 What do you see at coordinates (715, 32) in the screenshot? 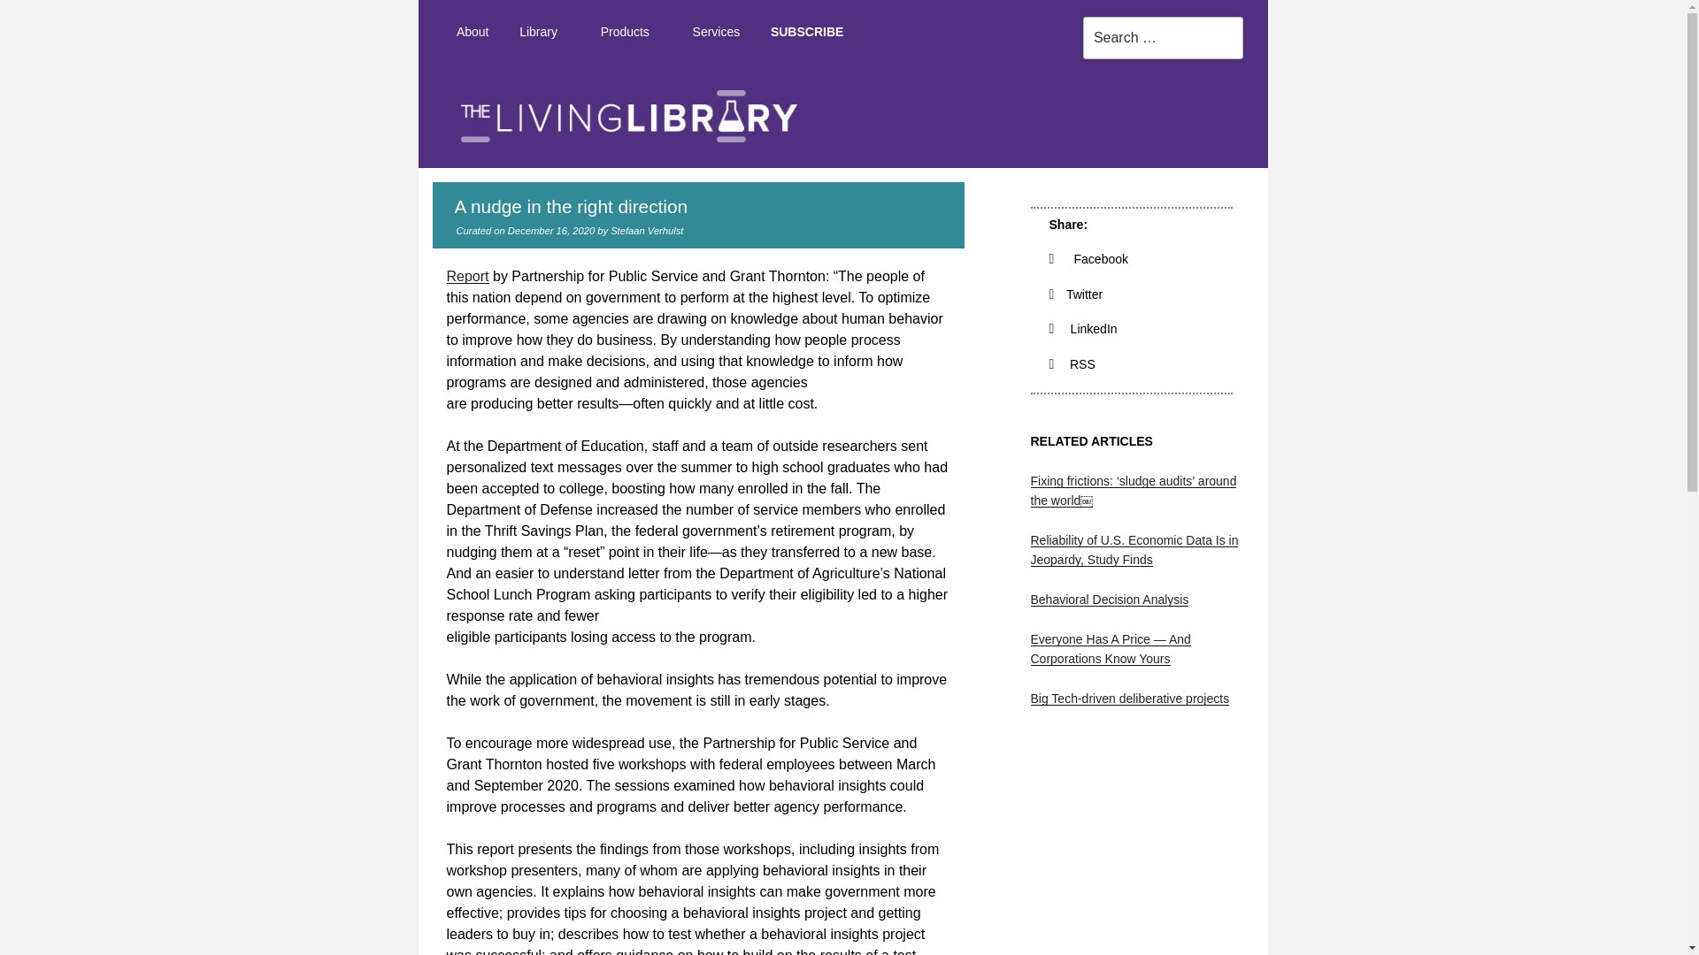
I see `Services` at bounding box center [715, 32].